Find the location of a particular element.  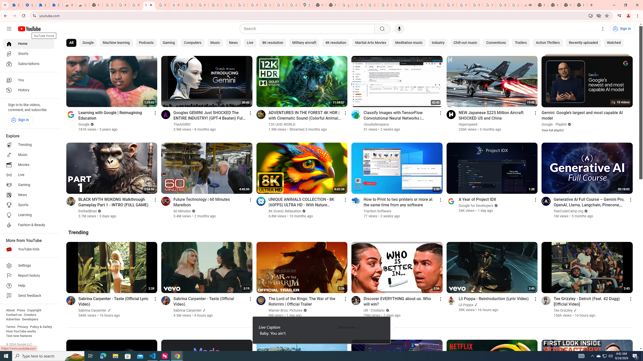

Sabrina Carpenter is located at coordinates (188, 310).